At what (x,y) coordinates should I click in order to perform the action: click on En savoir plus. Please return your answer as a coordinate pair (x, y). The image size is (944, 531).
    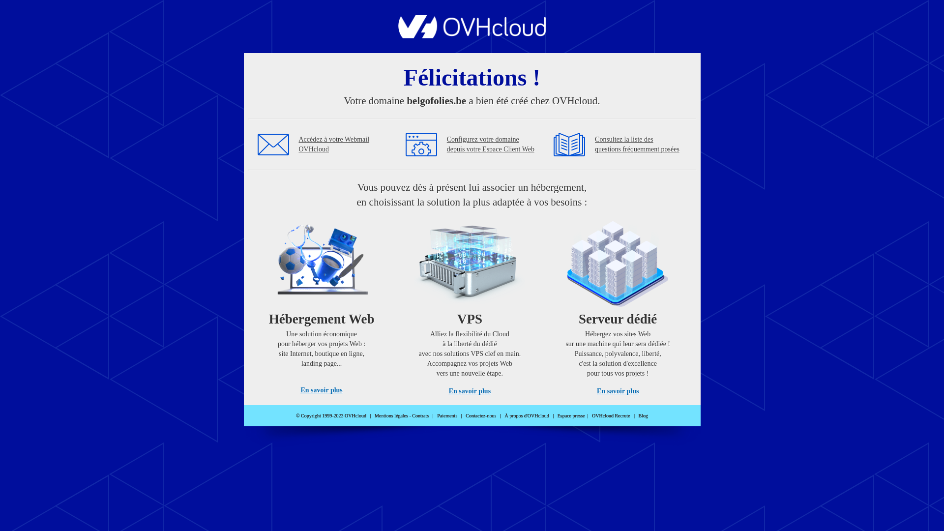
    Looking at the image, I should click on (618, 391).